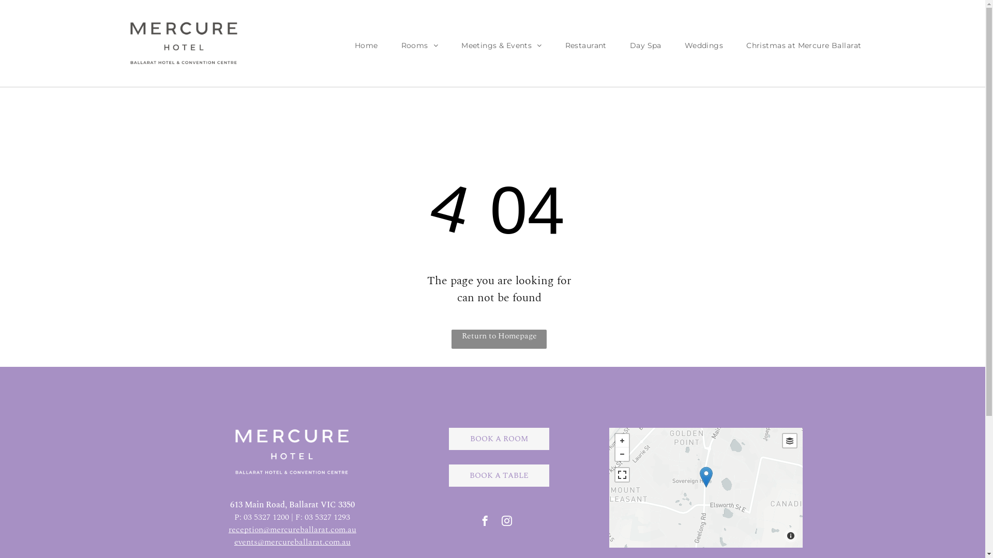  What do you see at coordinates (366, 45) in the screenshot?
I see `Home` at bounding box center [366, 45].